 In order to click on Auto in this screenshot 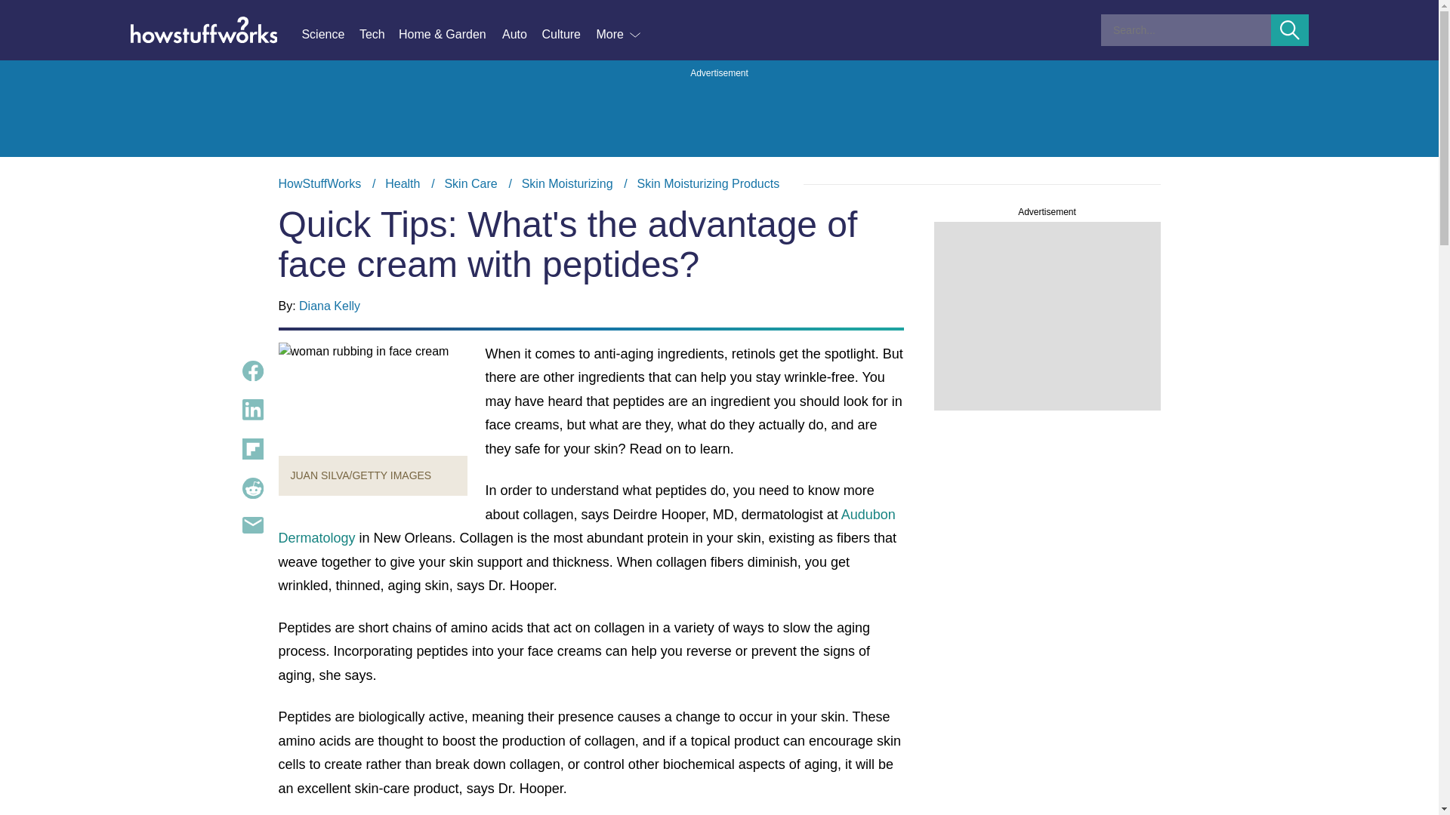, I will do `click(521, 35)`.